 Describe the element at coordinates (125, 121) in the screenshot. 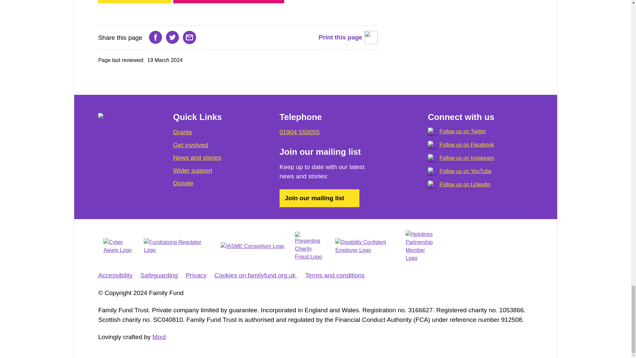

I see `Family Fund Homepage` at that location.